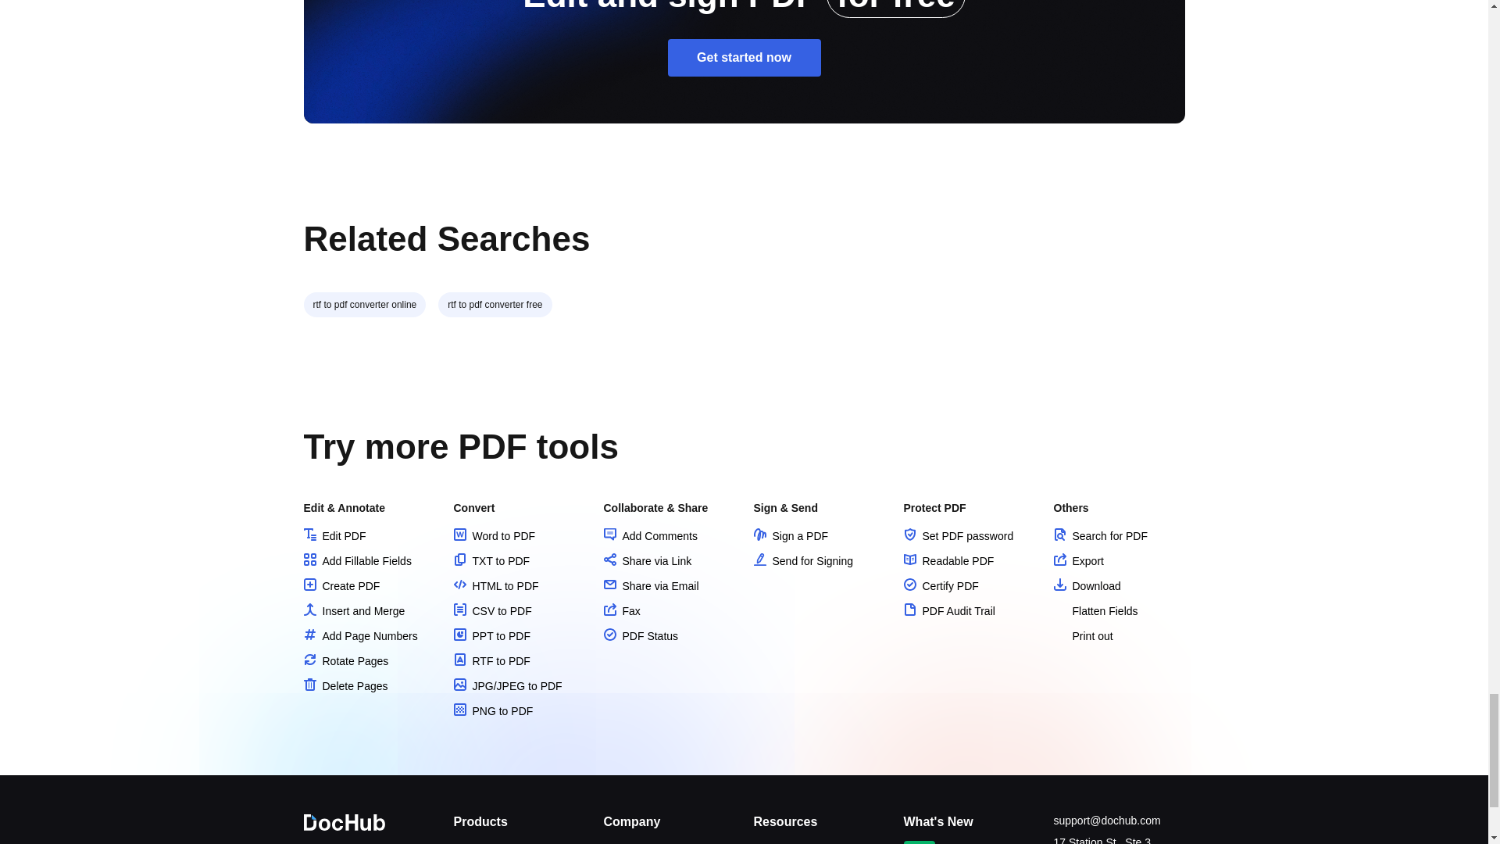  Describe the element at coordinates (334, 536) in the screenshot. I see `Edit PDF` at that location.